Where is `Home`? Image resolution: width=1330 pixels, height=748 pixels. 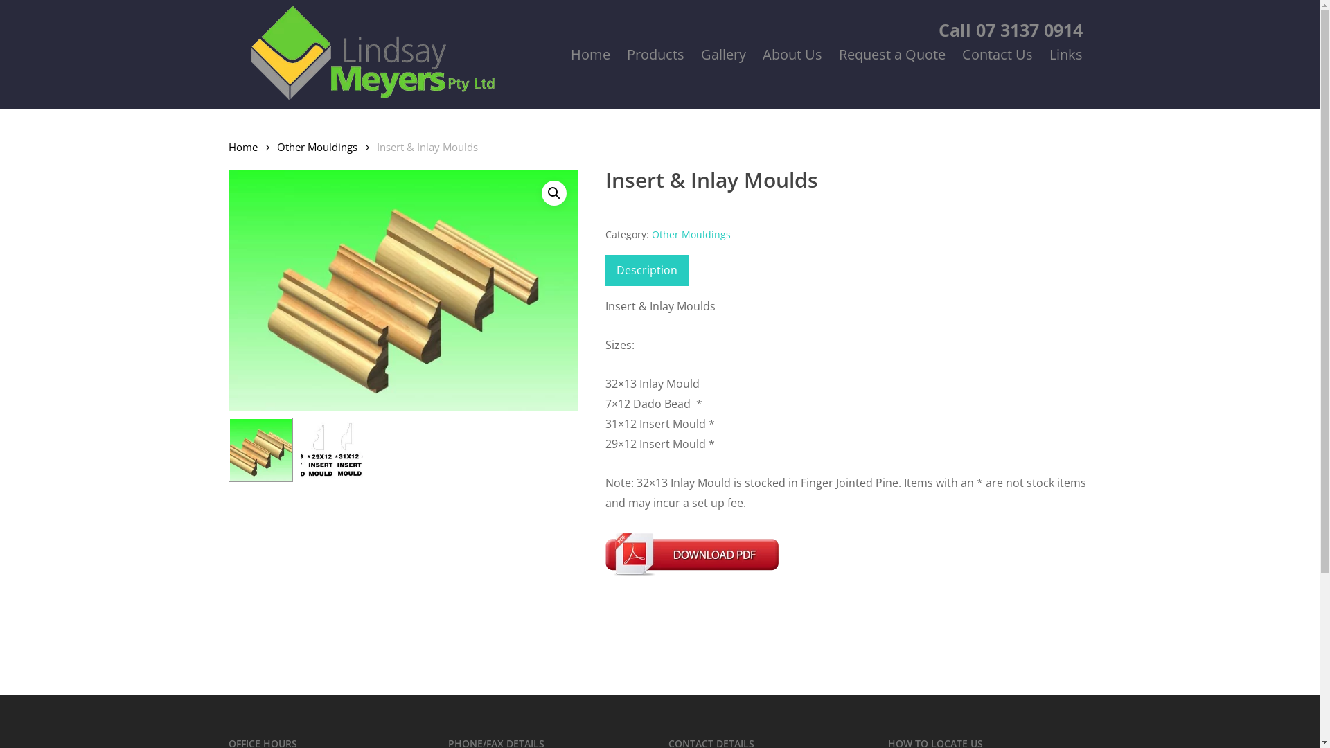 Home is located at coordinates (243, 147).